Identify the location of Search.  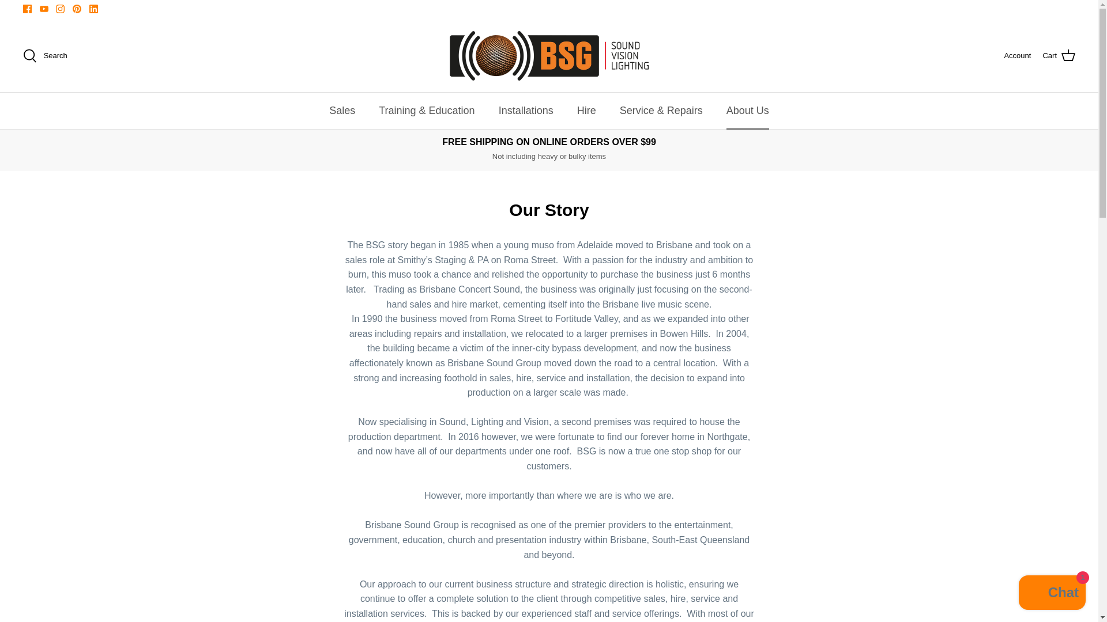
(45, 56).